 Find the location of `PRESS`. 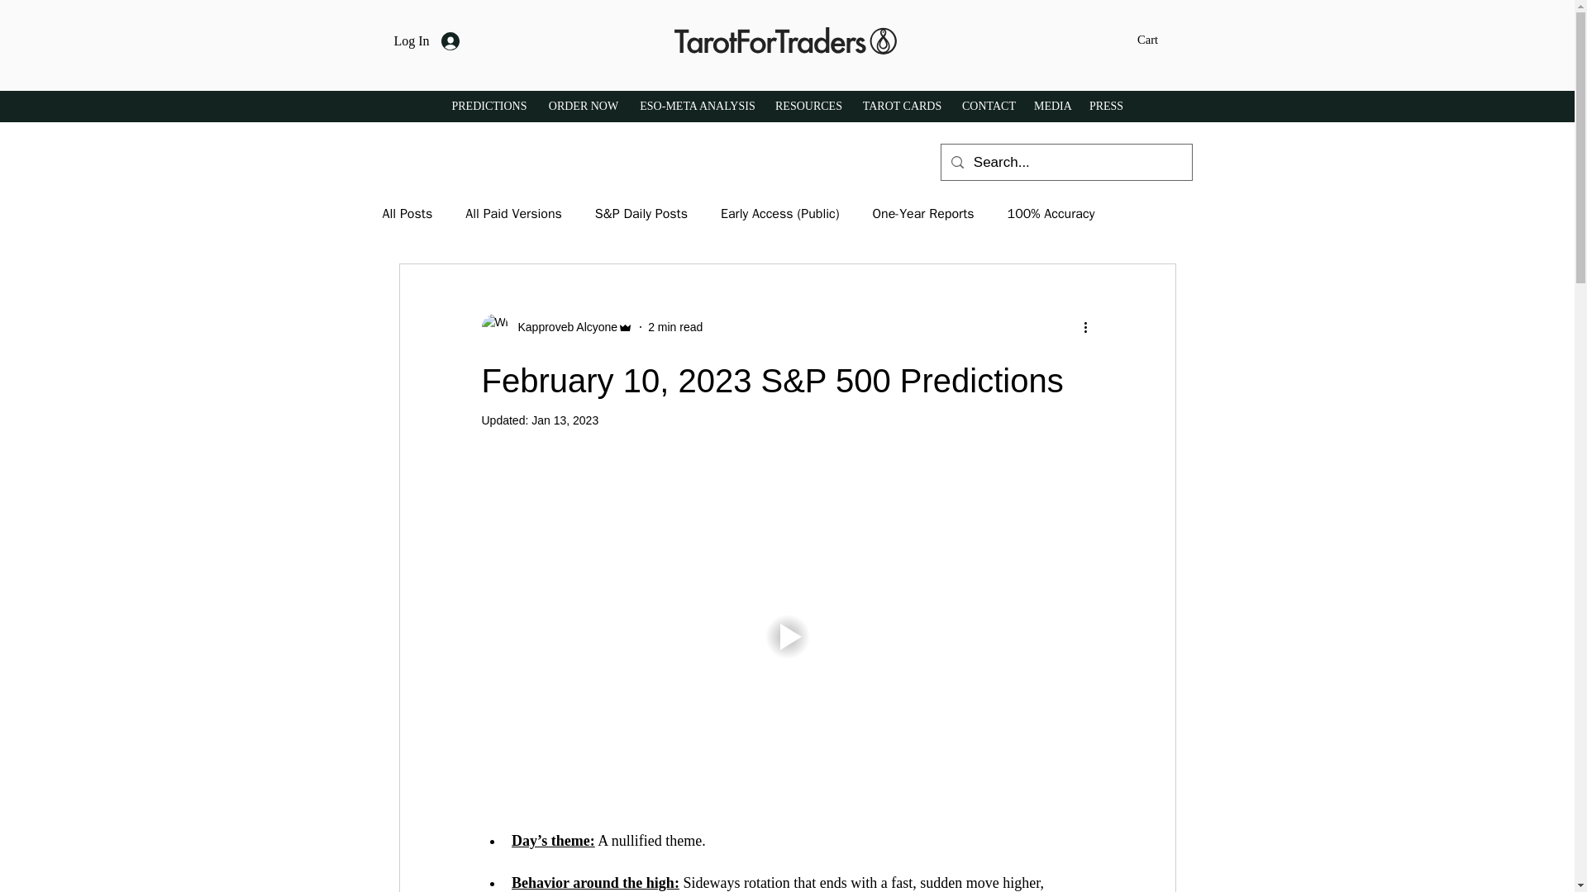

PRESS is located at coordinates (1106, 106).